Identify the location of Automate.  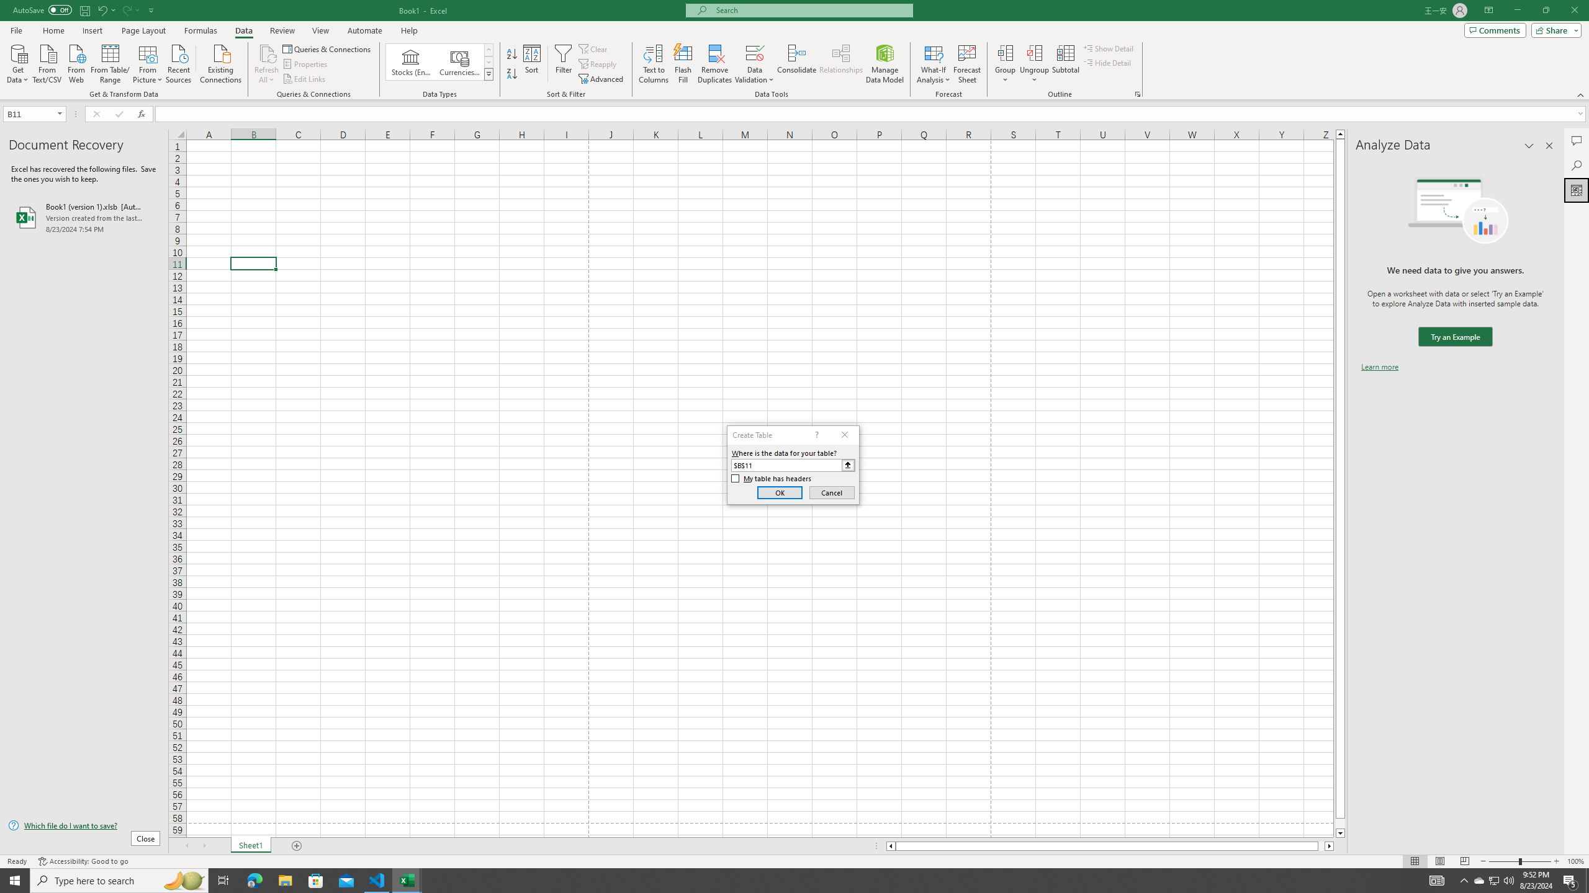
(365, 30).